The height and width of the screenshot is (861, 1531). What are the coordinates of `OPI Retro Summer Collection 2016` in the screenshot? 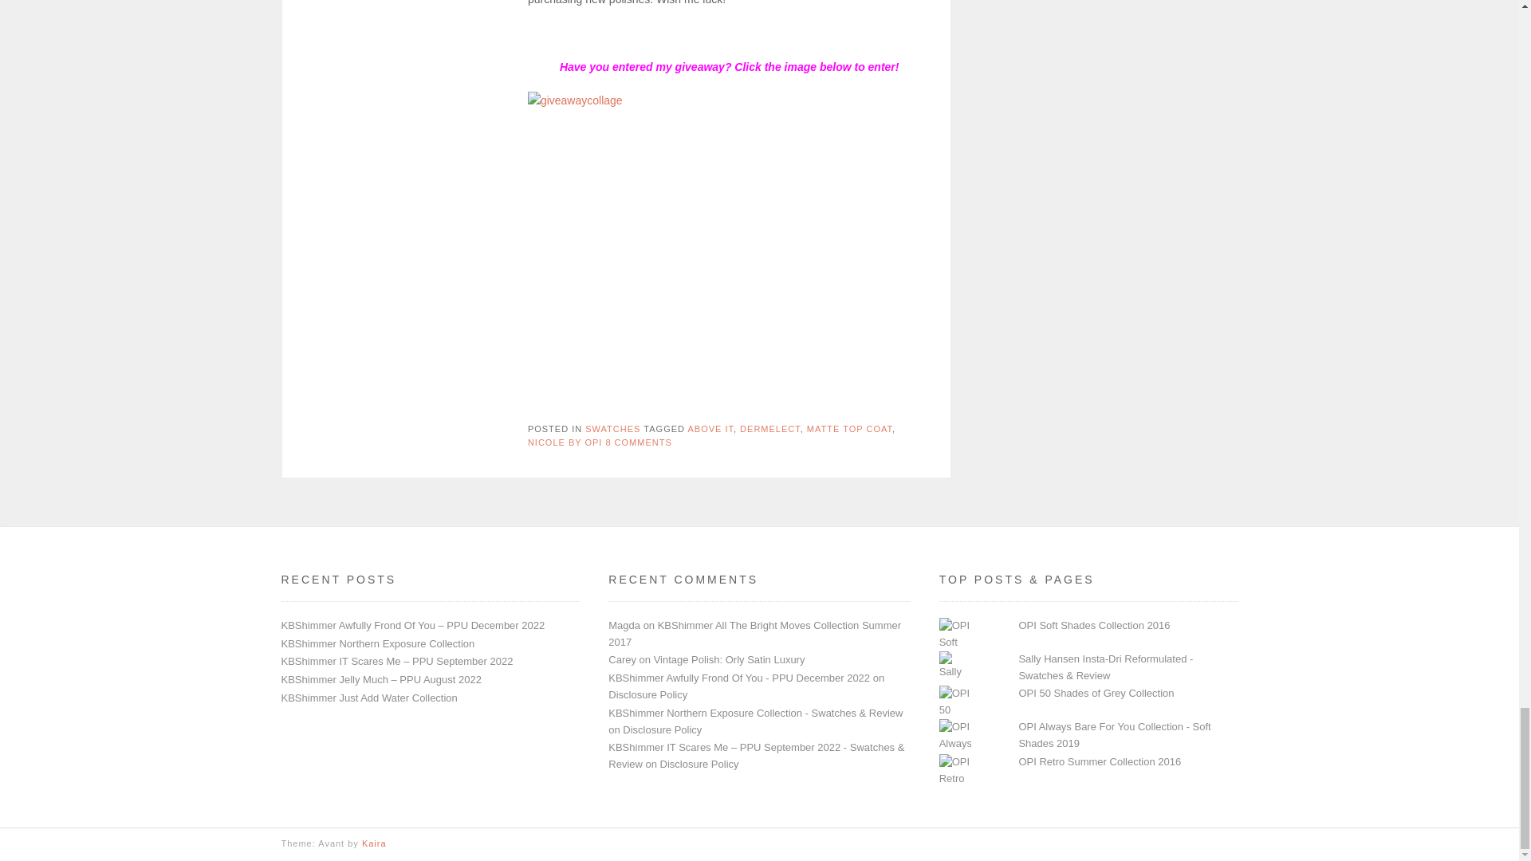 It's located at (1099, 762).